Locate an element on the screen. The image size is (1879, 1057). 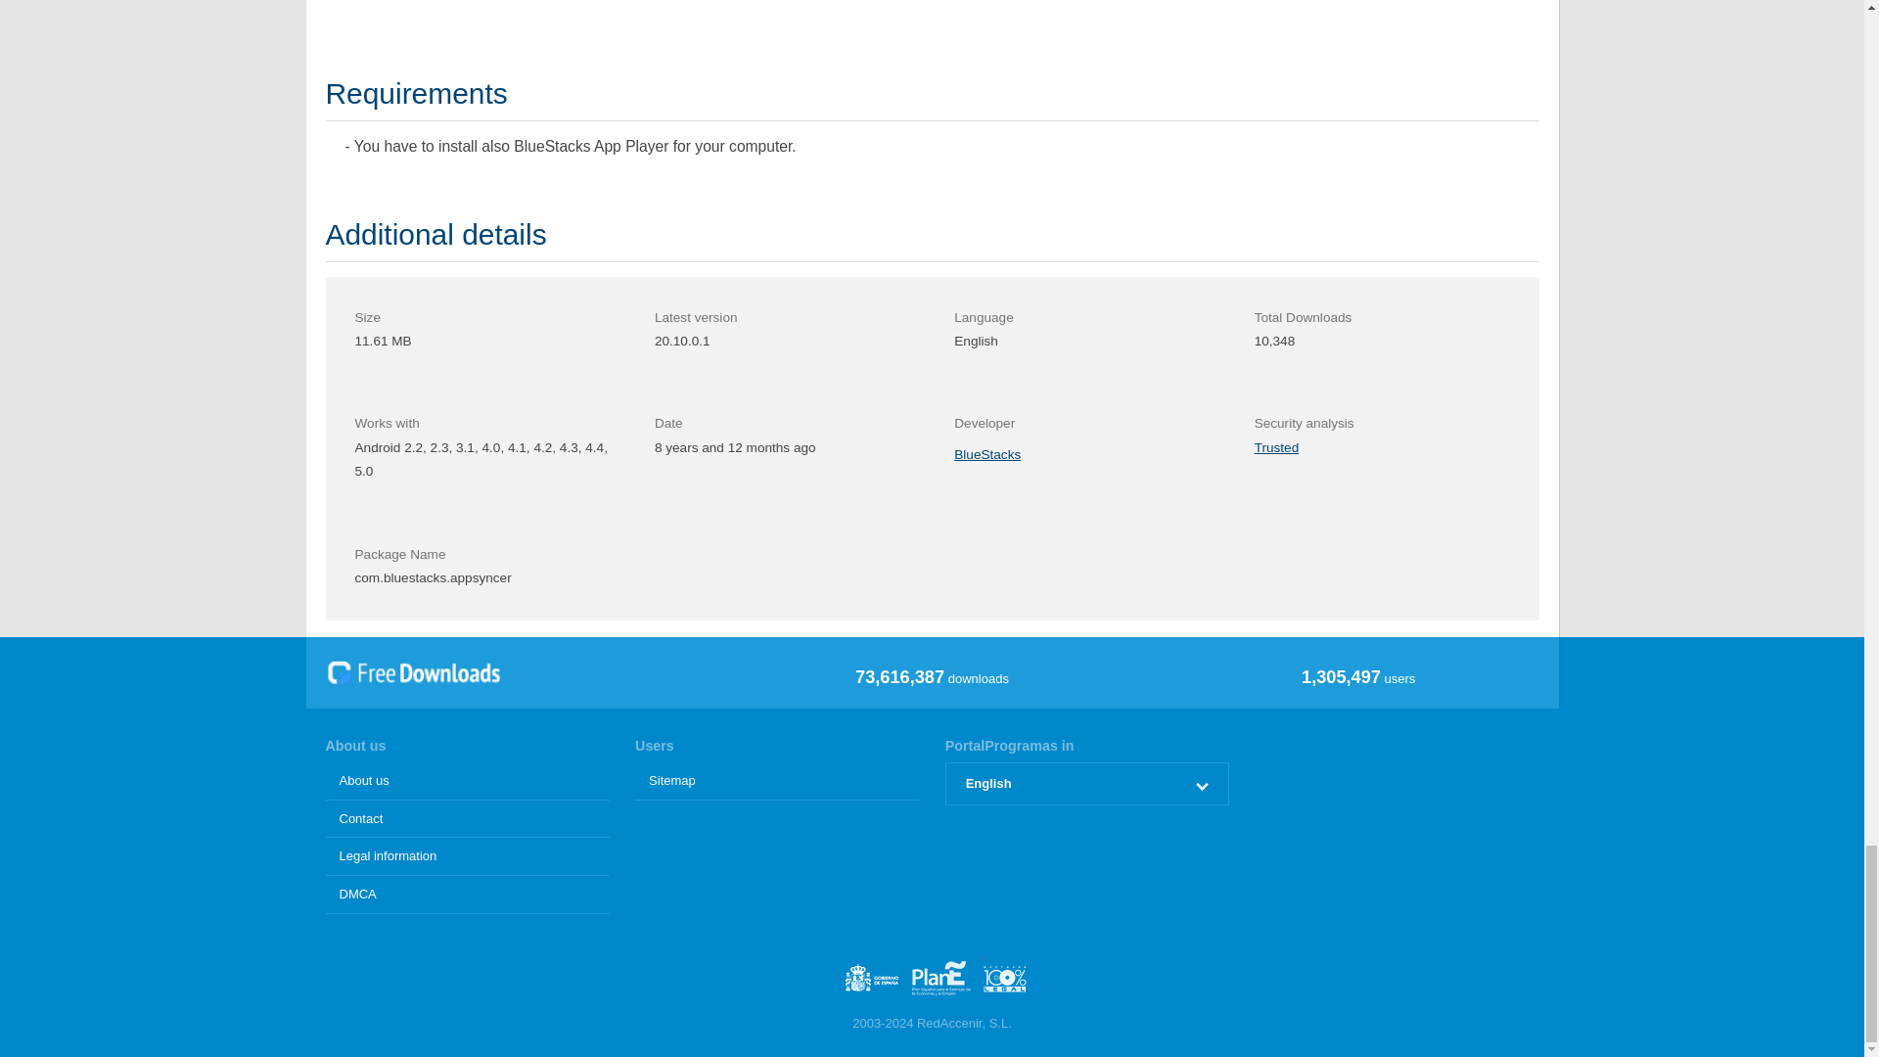
About PortalProgramas is located at coordinates (467, 781).